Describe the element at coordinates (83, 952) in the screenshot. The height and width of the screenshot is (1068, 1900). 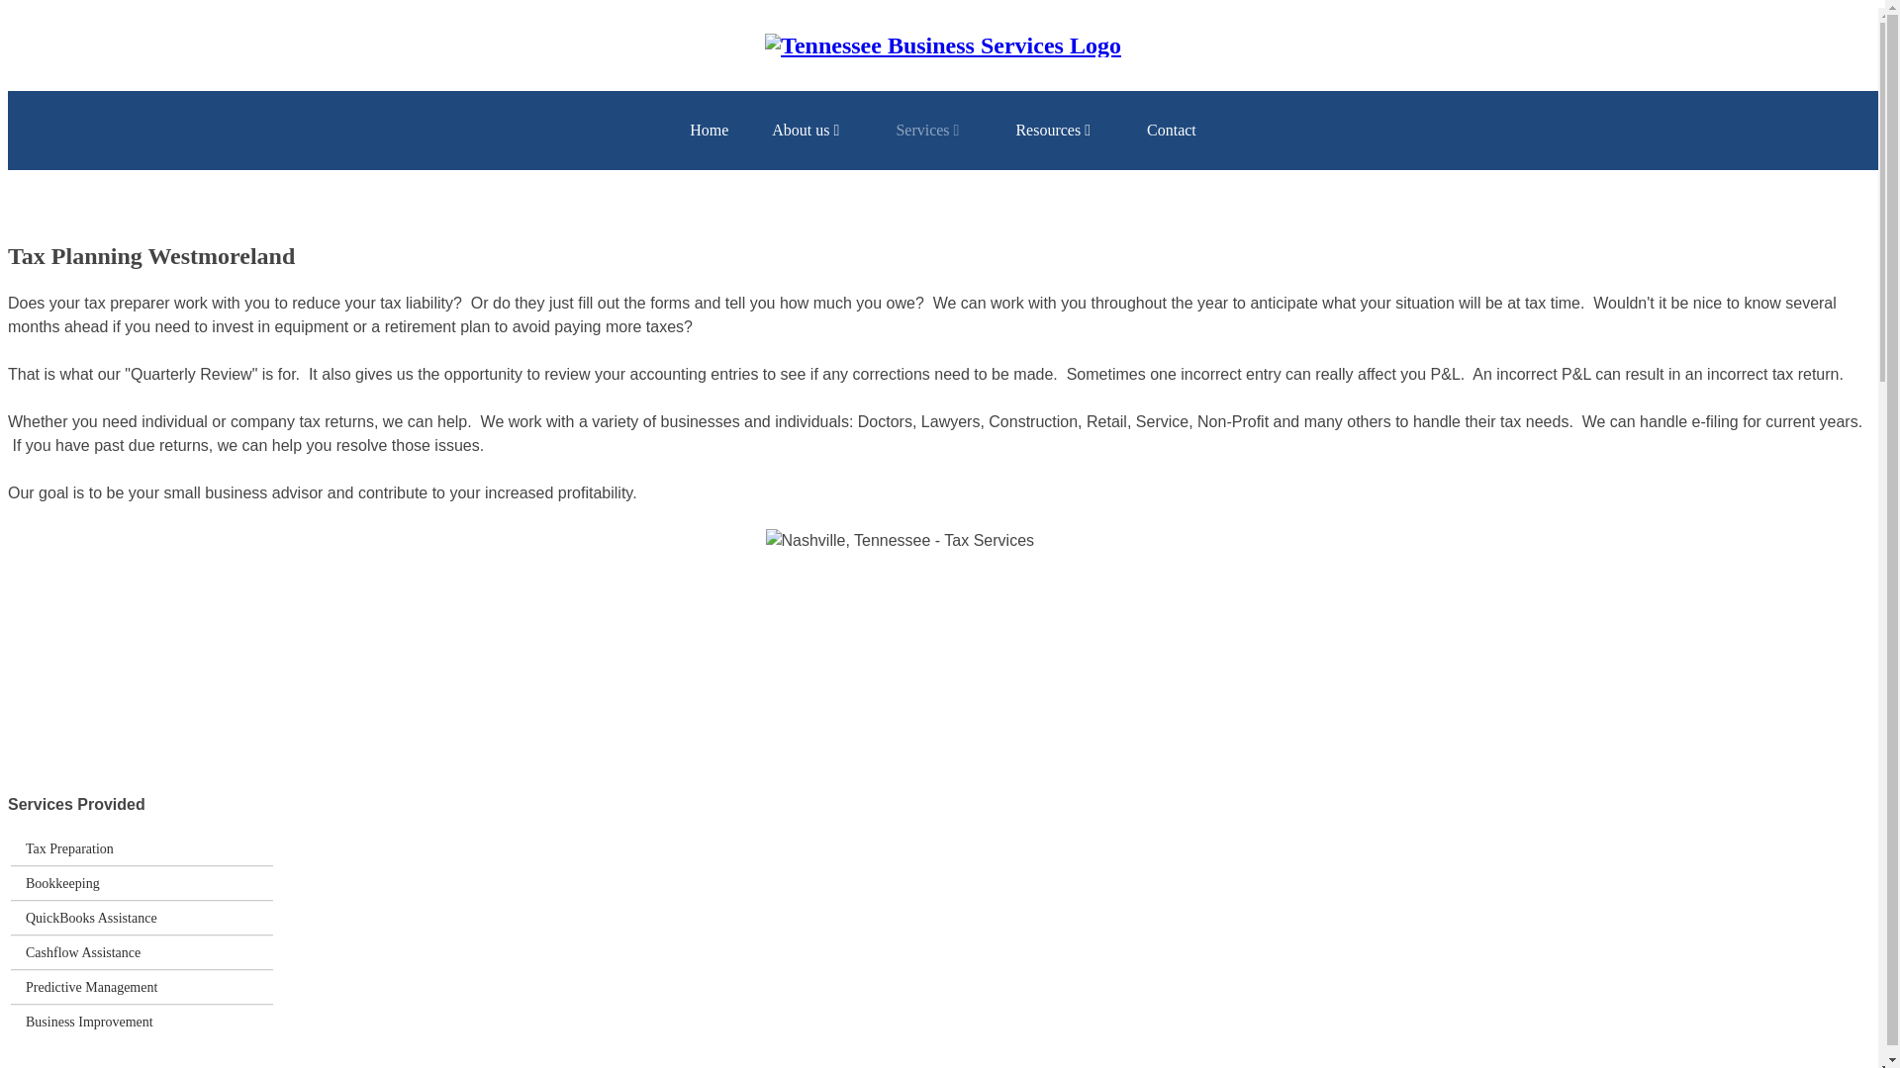
I see `Cashflow Assistance` at that location.